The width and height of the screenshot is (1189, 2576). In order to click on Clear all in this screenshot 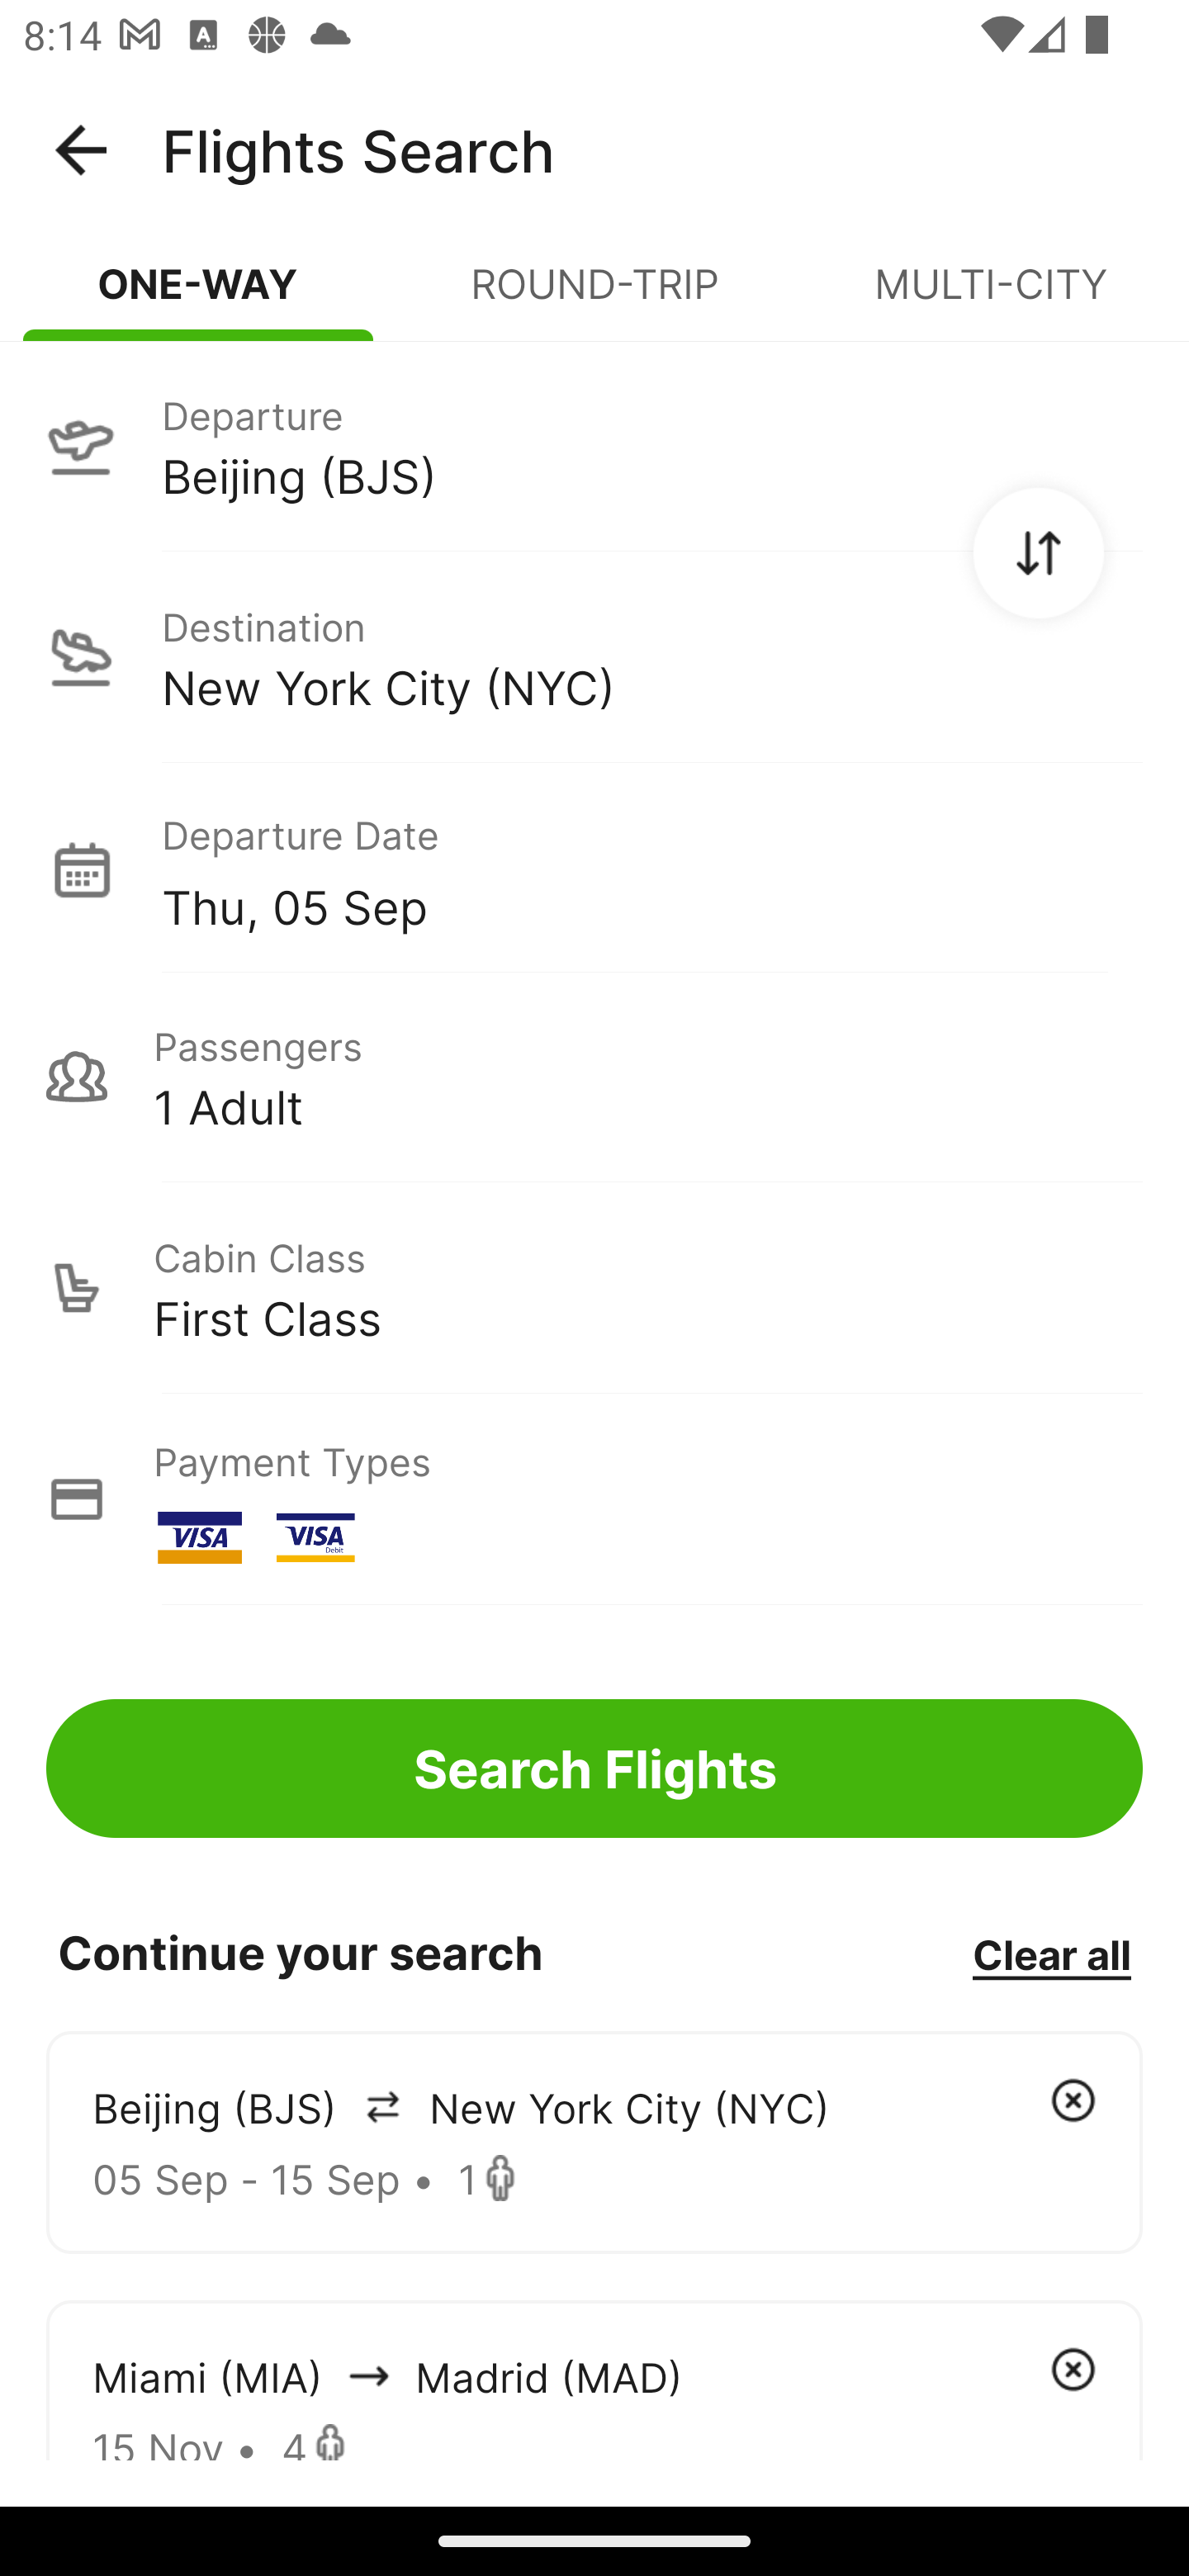, I will do `click(1051, 1953)`.